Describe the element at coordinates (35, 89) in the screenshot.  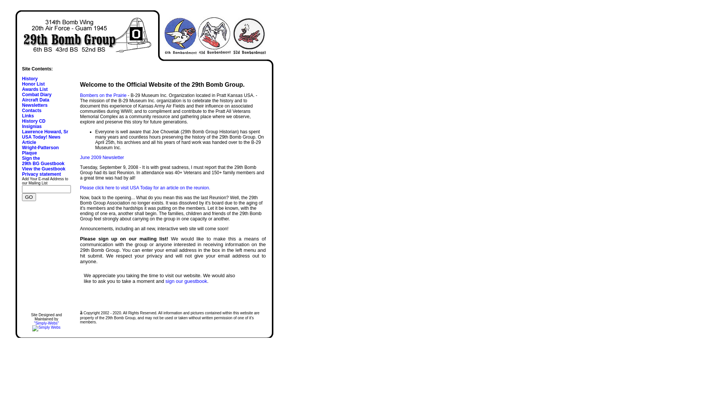
I see `Awards List` at that location.